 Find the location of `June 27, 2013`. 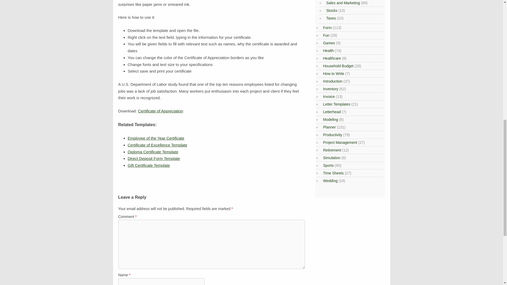

June 27, 2013 is located at coordinates (149, 165).